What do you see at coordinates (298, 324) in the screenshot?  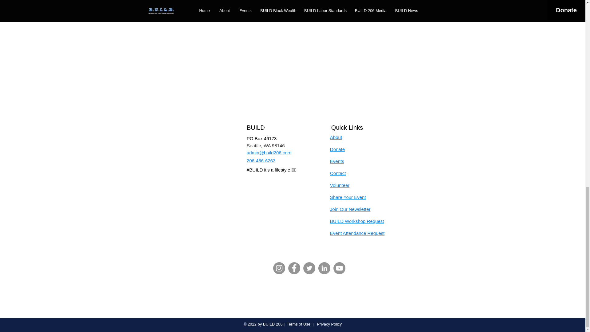 I see `Terms of Use` at bounding box center [298, 324].